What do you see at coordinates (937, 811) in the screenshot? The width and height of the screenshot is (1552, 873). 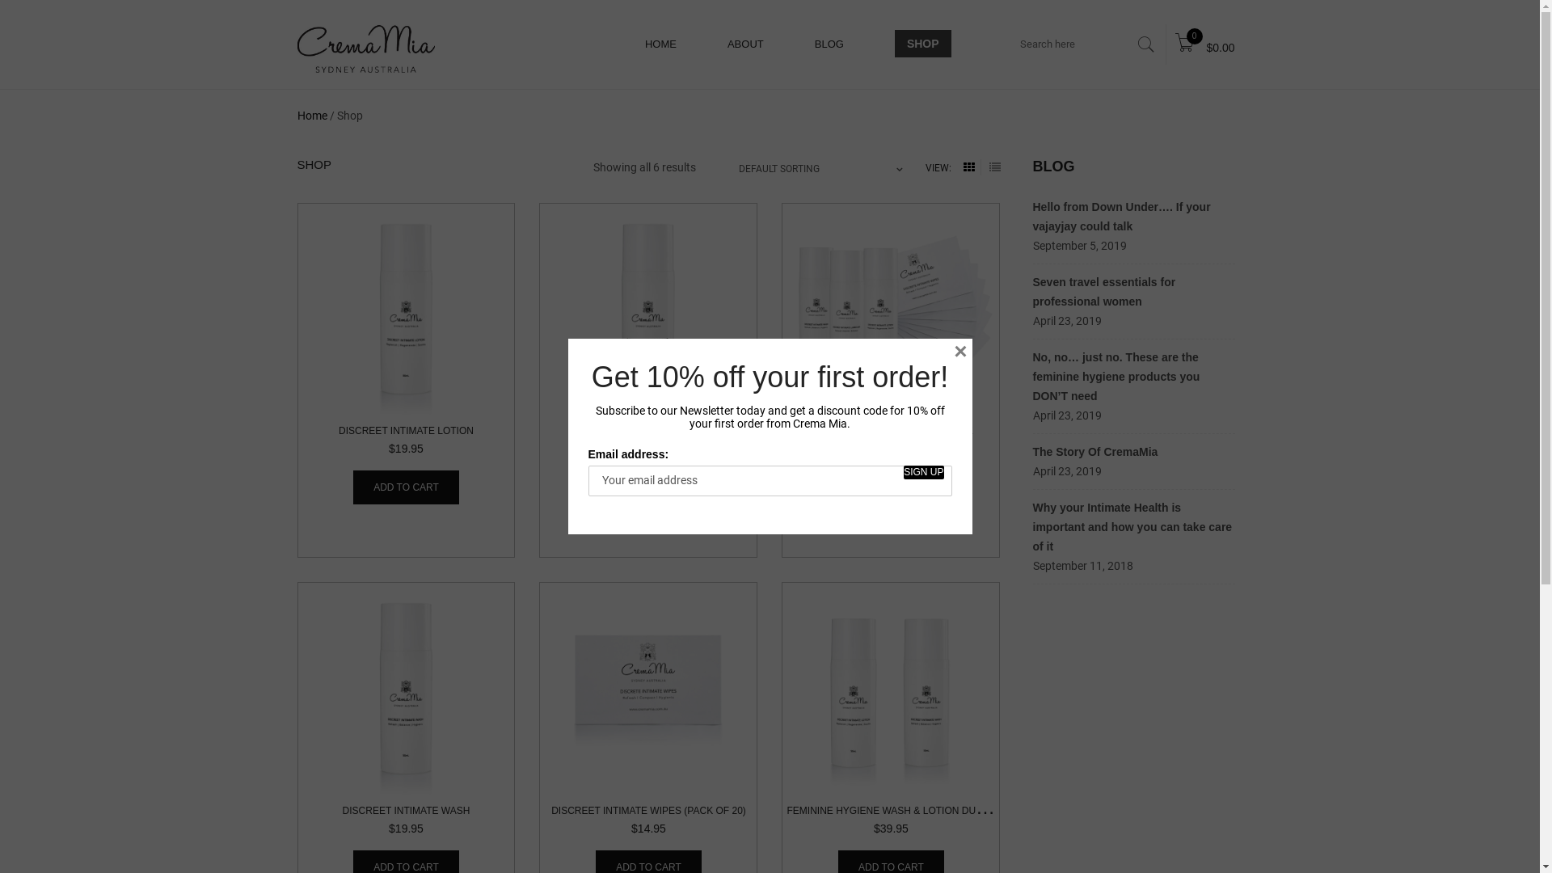 I see `FEMININE HYGIENE WASH & LOTION DUO WITH FREE SHIPPING` at bounding box center [937, 811].